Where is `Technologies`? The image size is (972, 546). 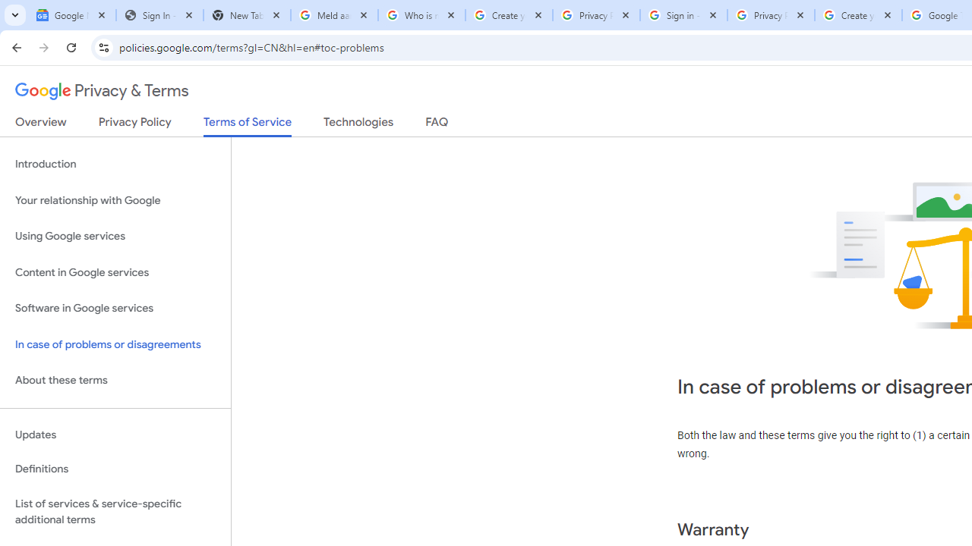 Technologies is located at coordinates (358, 125).